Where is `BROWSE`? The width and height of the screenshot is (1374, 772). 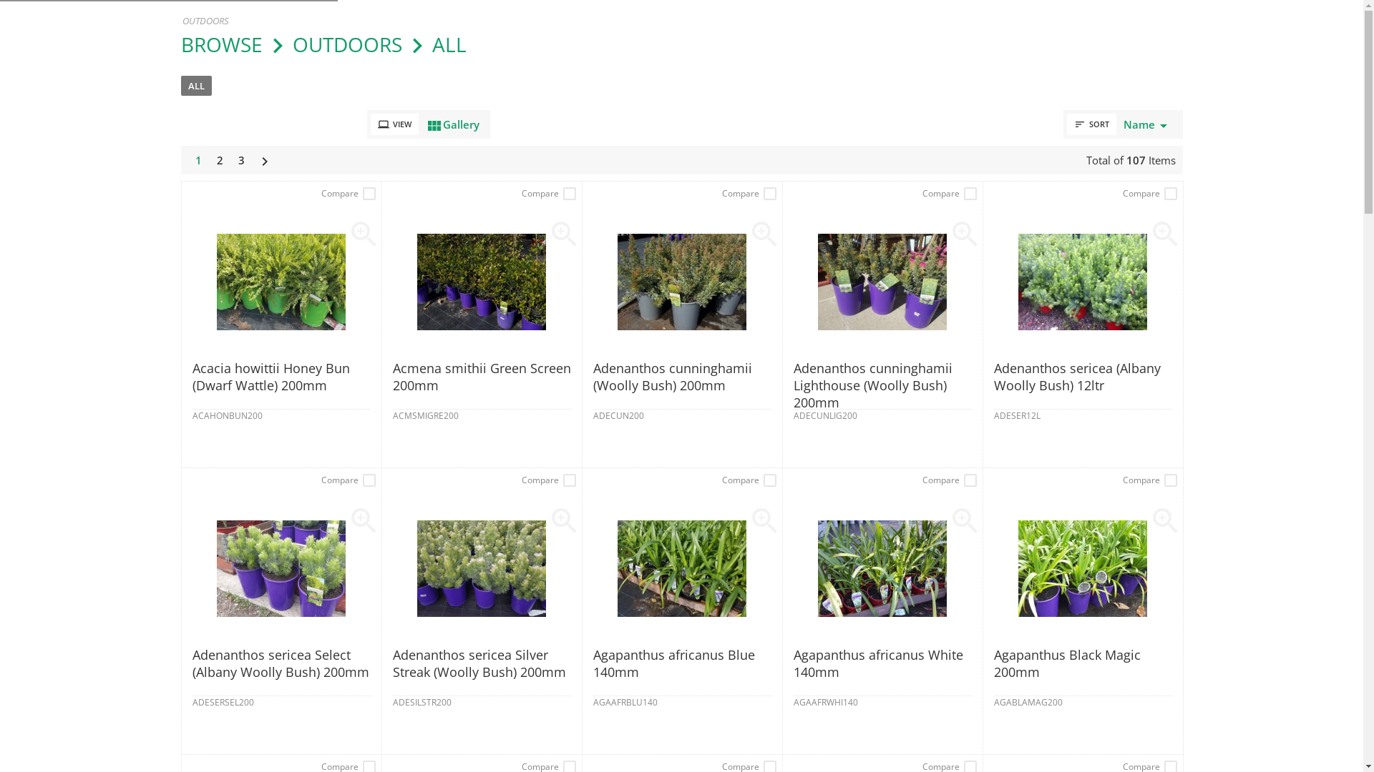 BROWSE is located at coordinates (221, 44).